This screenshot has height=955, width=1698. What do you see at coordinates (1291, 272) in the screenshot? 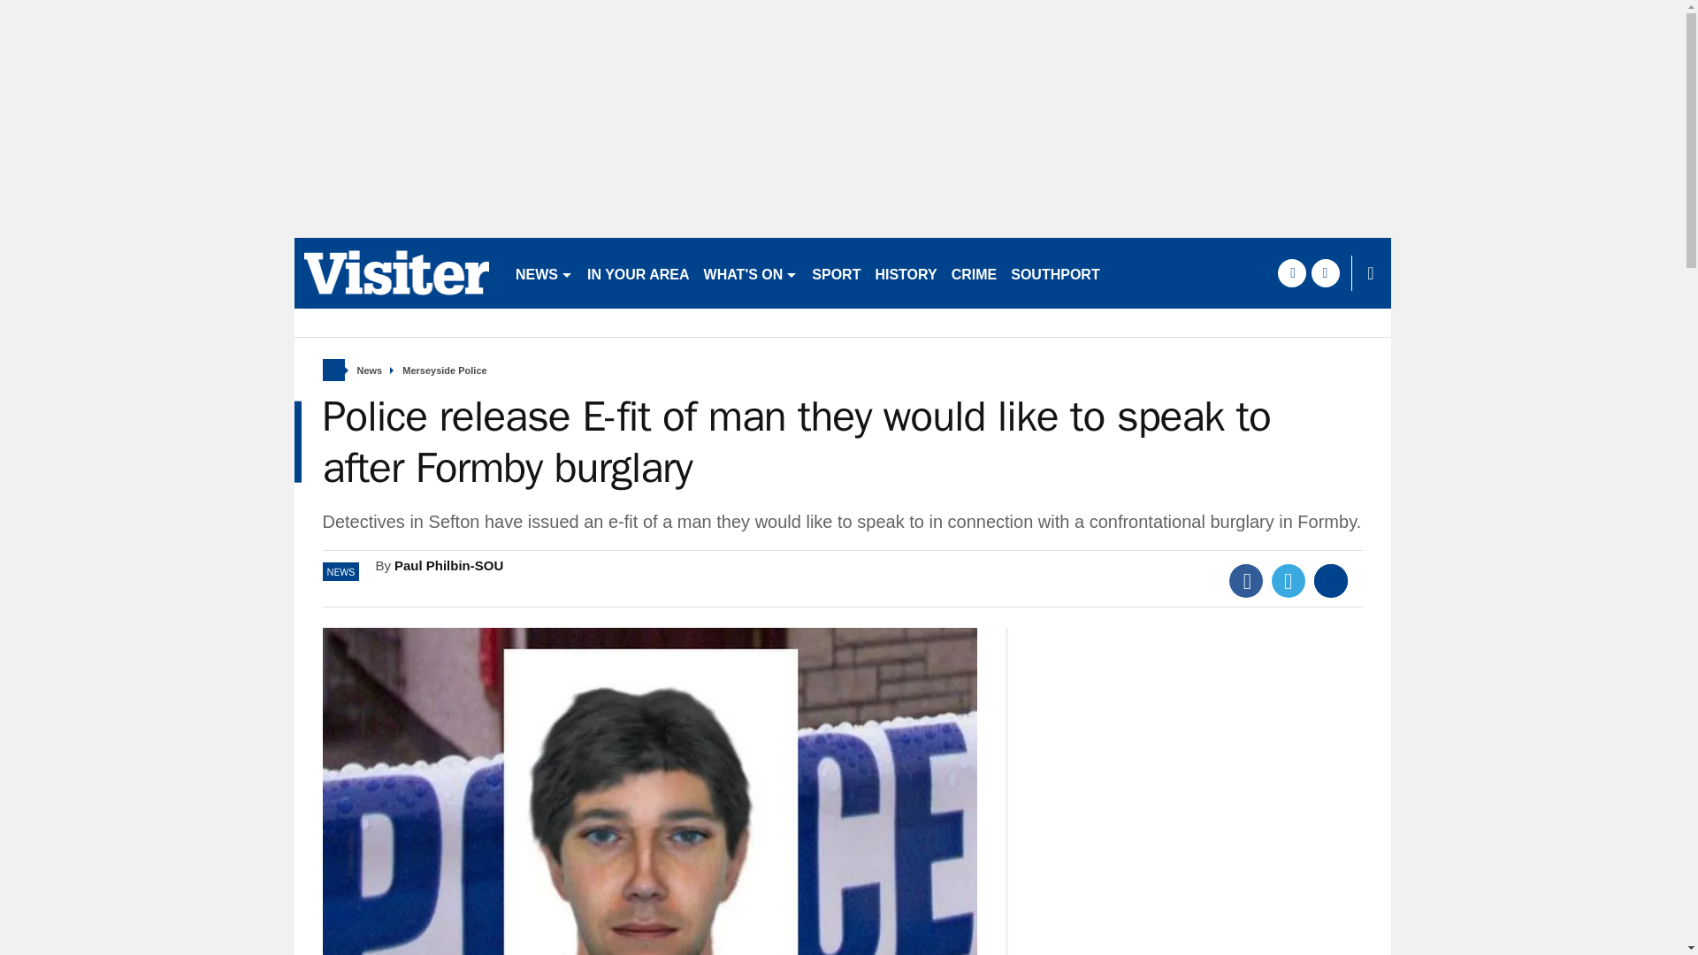
I see `facebook` at bounding box center [1291, 272].